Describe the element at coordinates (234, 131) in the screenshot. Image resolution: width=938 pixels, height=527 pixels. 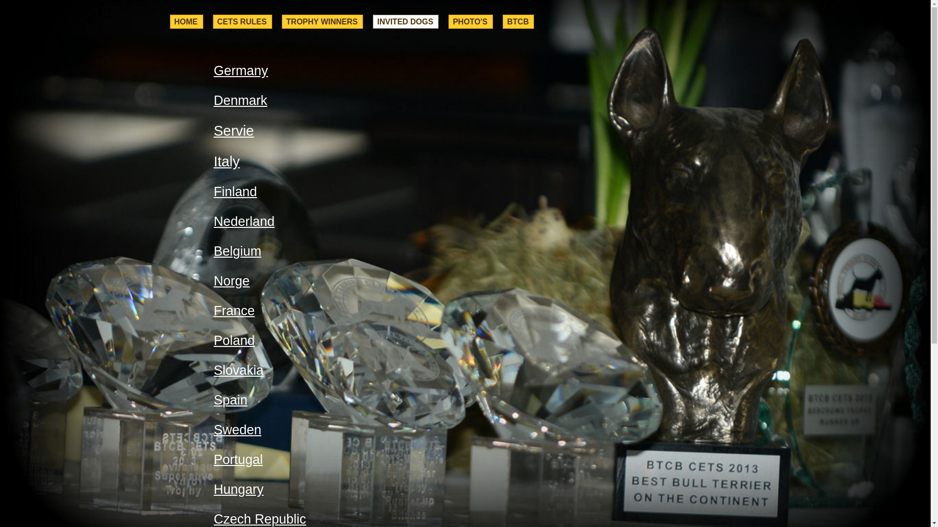
I see `Servie` at that location.